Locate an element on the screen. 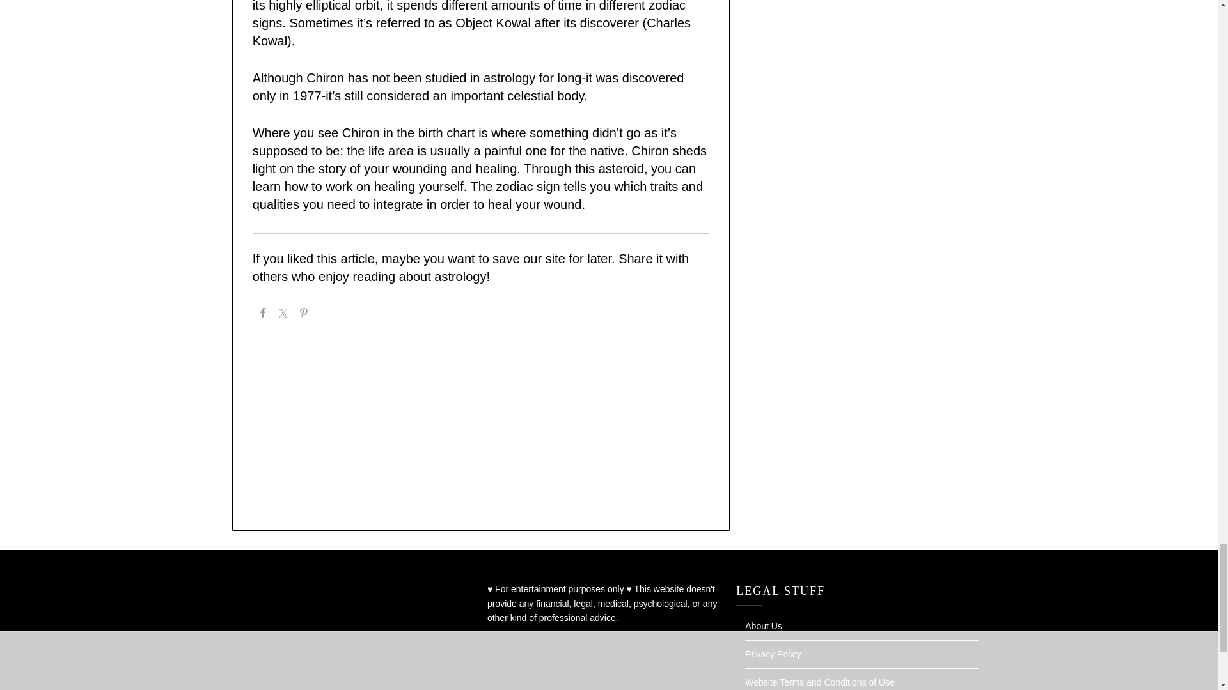  Share on Facebook is located at coordinates (262, 314).